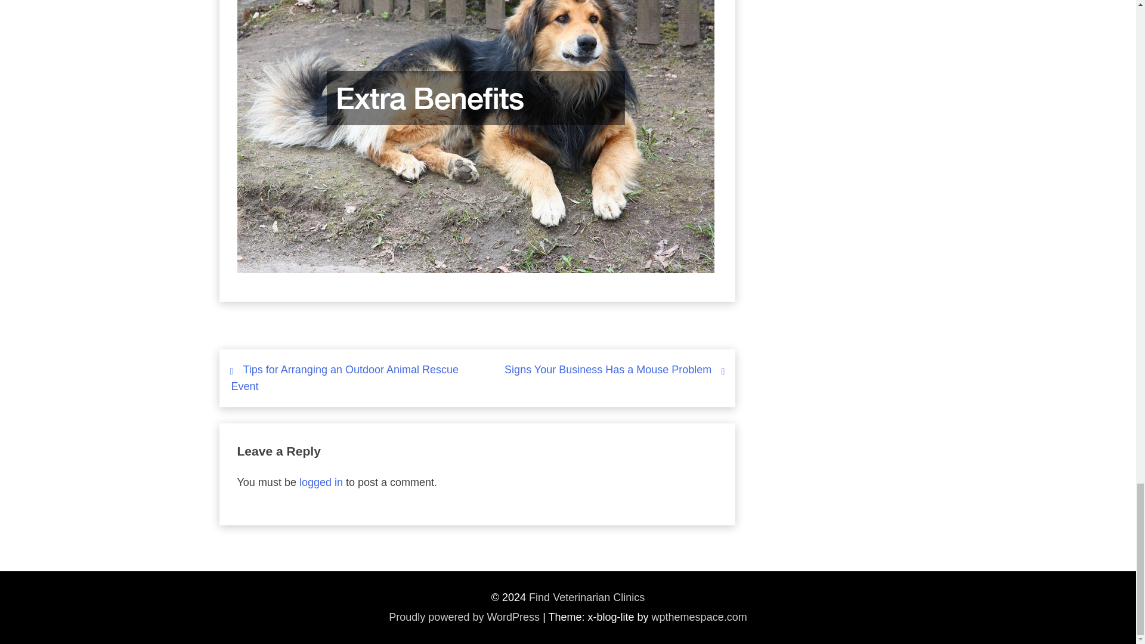 The width and height of the screenshot is (1145, 644). Describe the element at coordinates (345, 378) in the screenshot. I see `Tips for Arranging an Outdoor Animal Rescue Event` at that location.